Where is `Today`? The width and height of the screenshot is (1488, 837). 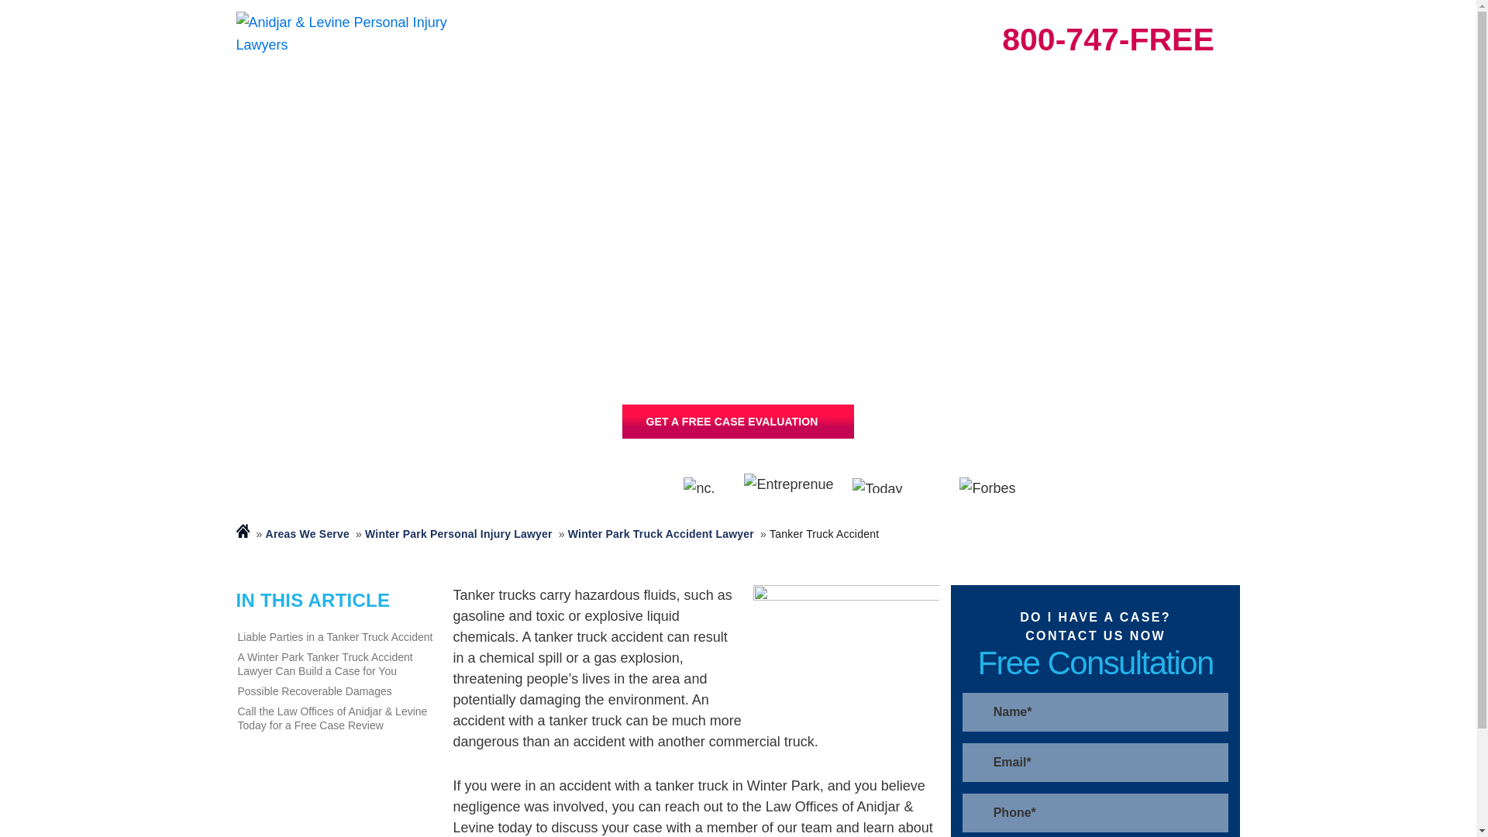
Today is located at coordinates (897, 484).